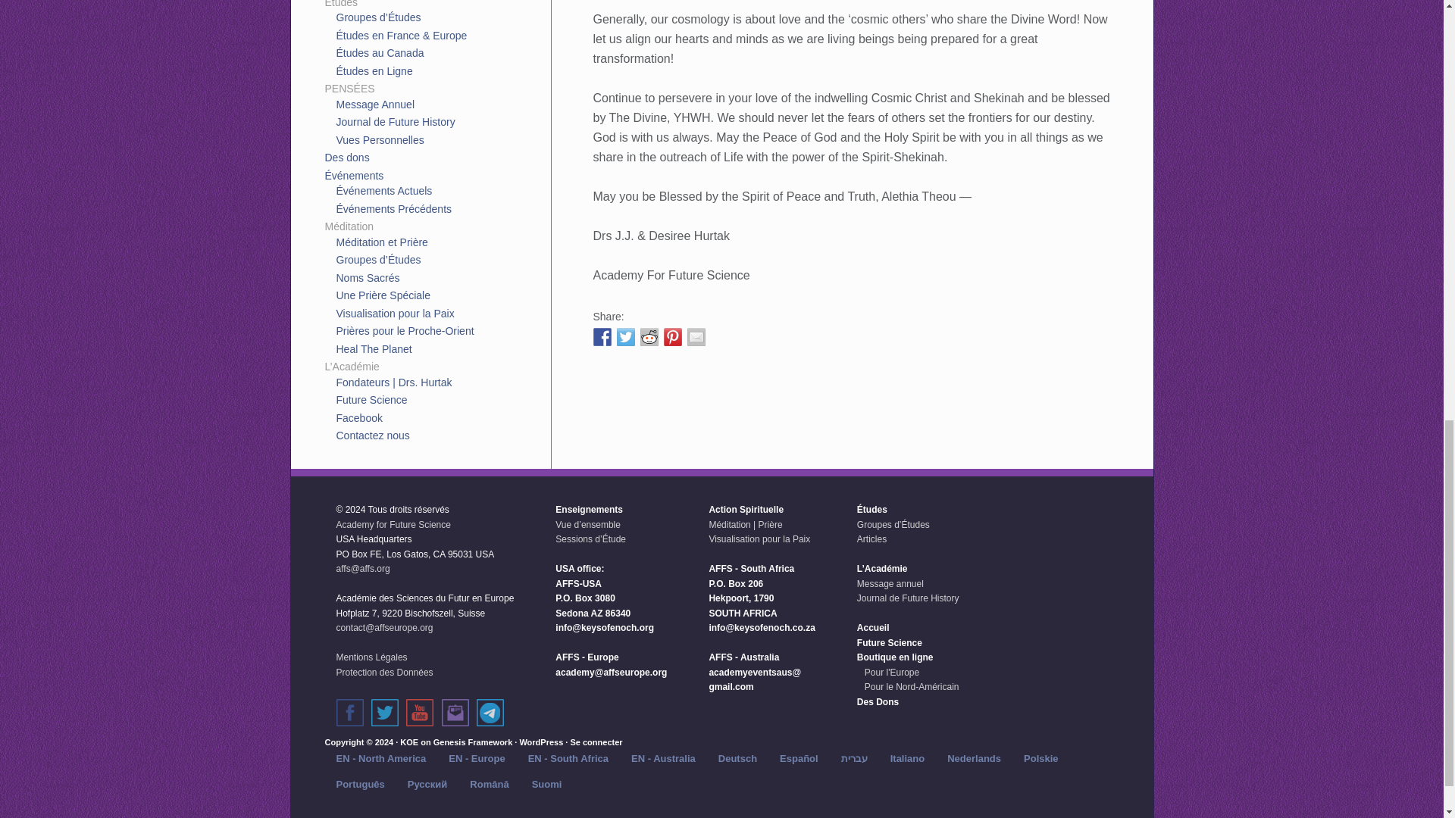  Describe the element at coordinates (602, 336) in the screenshot. I see `Share on Facebook` at that location.